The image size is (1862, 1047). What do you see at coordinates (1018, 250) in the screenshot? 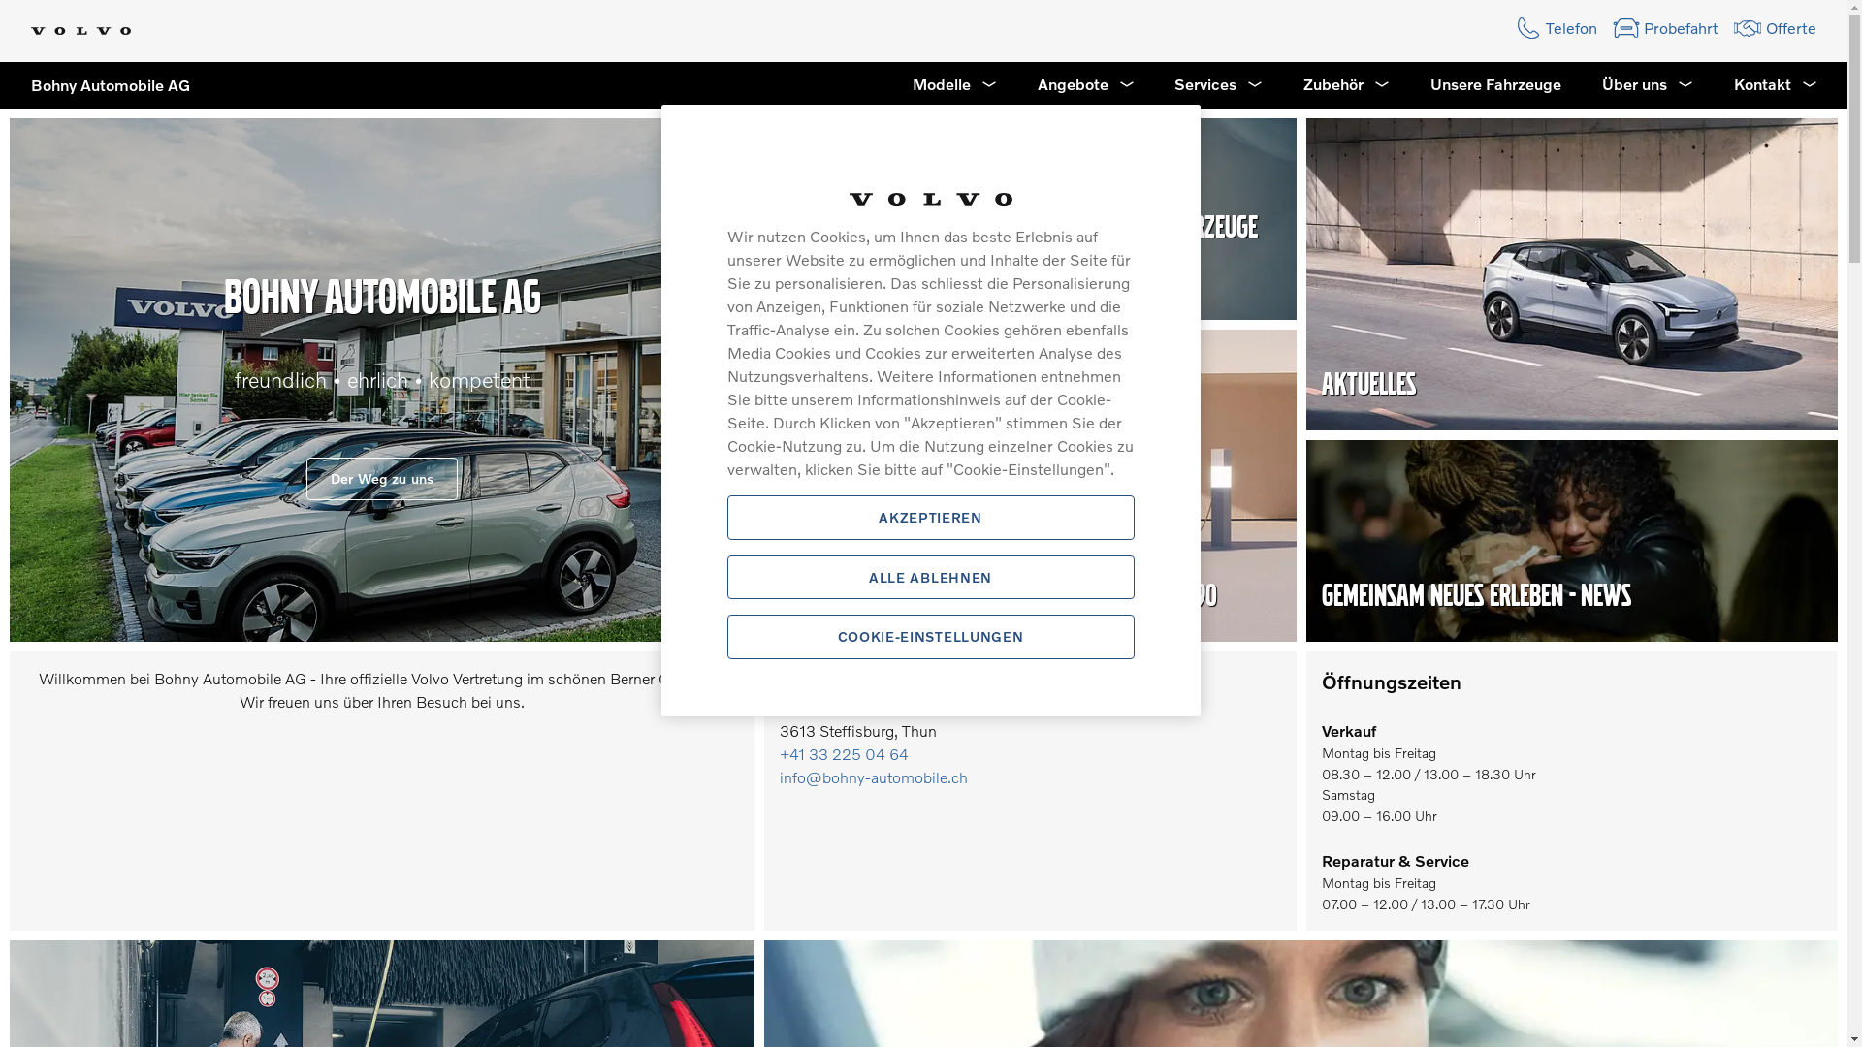
I see `NEUWAGEN ODER OCCASION - JETZT UNSERE FAHRZEUGE ENTDECKEN` at bounding box center [1018, 250].